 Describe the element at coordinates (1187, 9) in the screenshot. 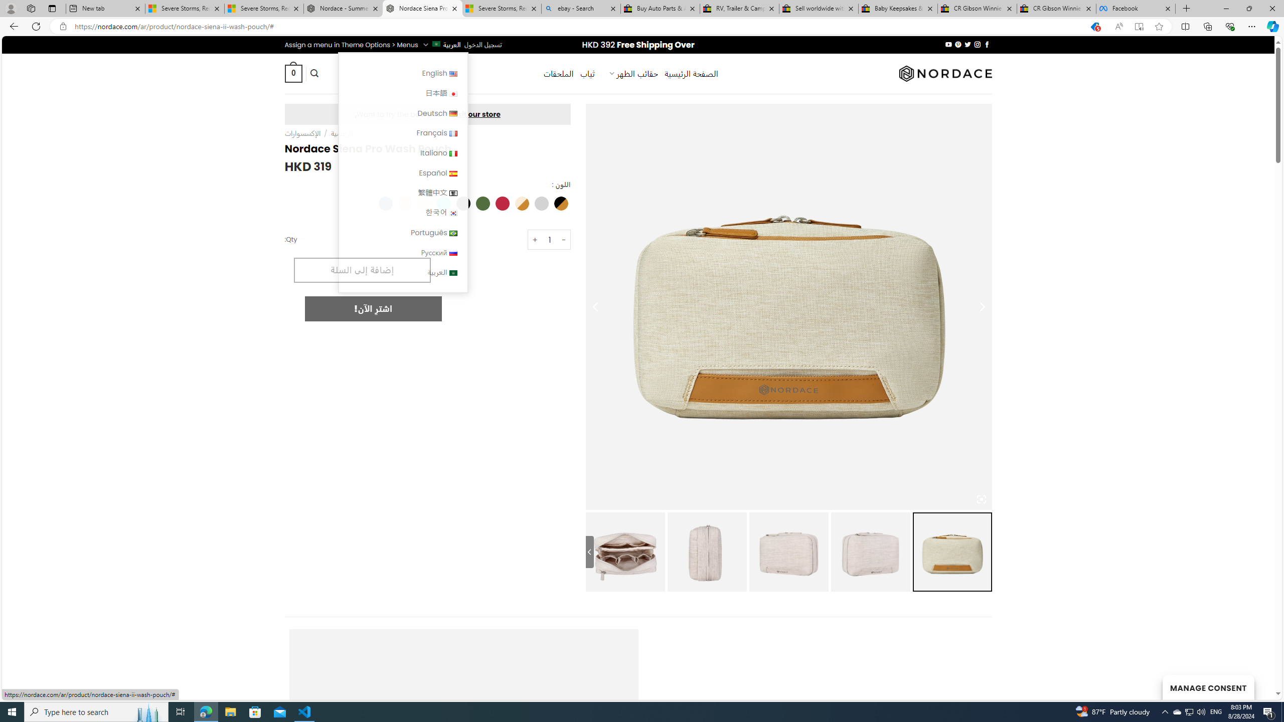

I see `New Tab` at that location.